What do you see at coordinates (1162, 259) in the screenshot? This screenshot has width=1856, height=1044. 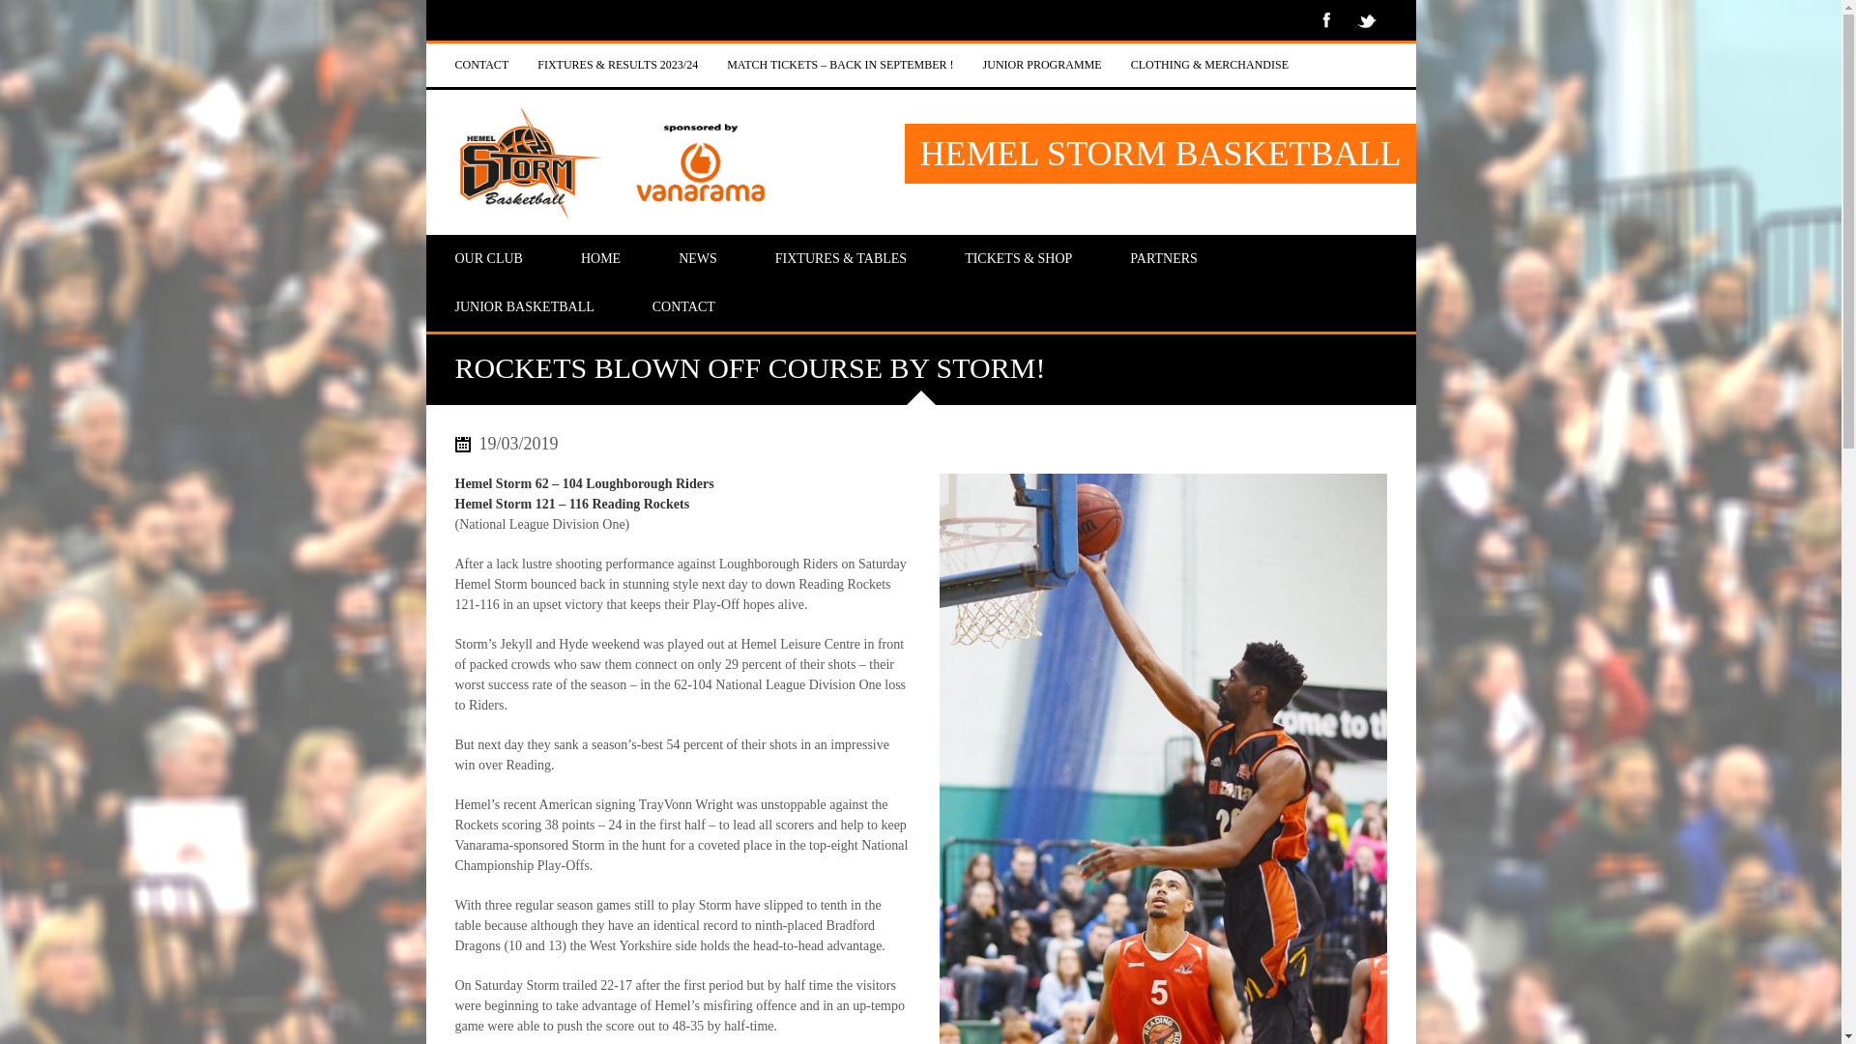 I see `PARTNERS` at bounding box center [1162, 259].